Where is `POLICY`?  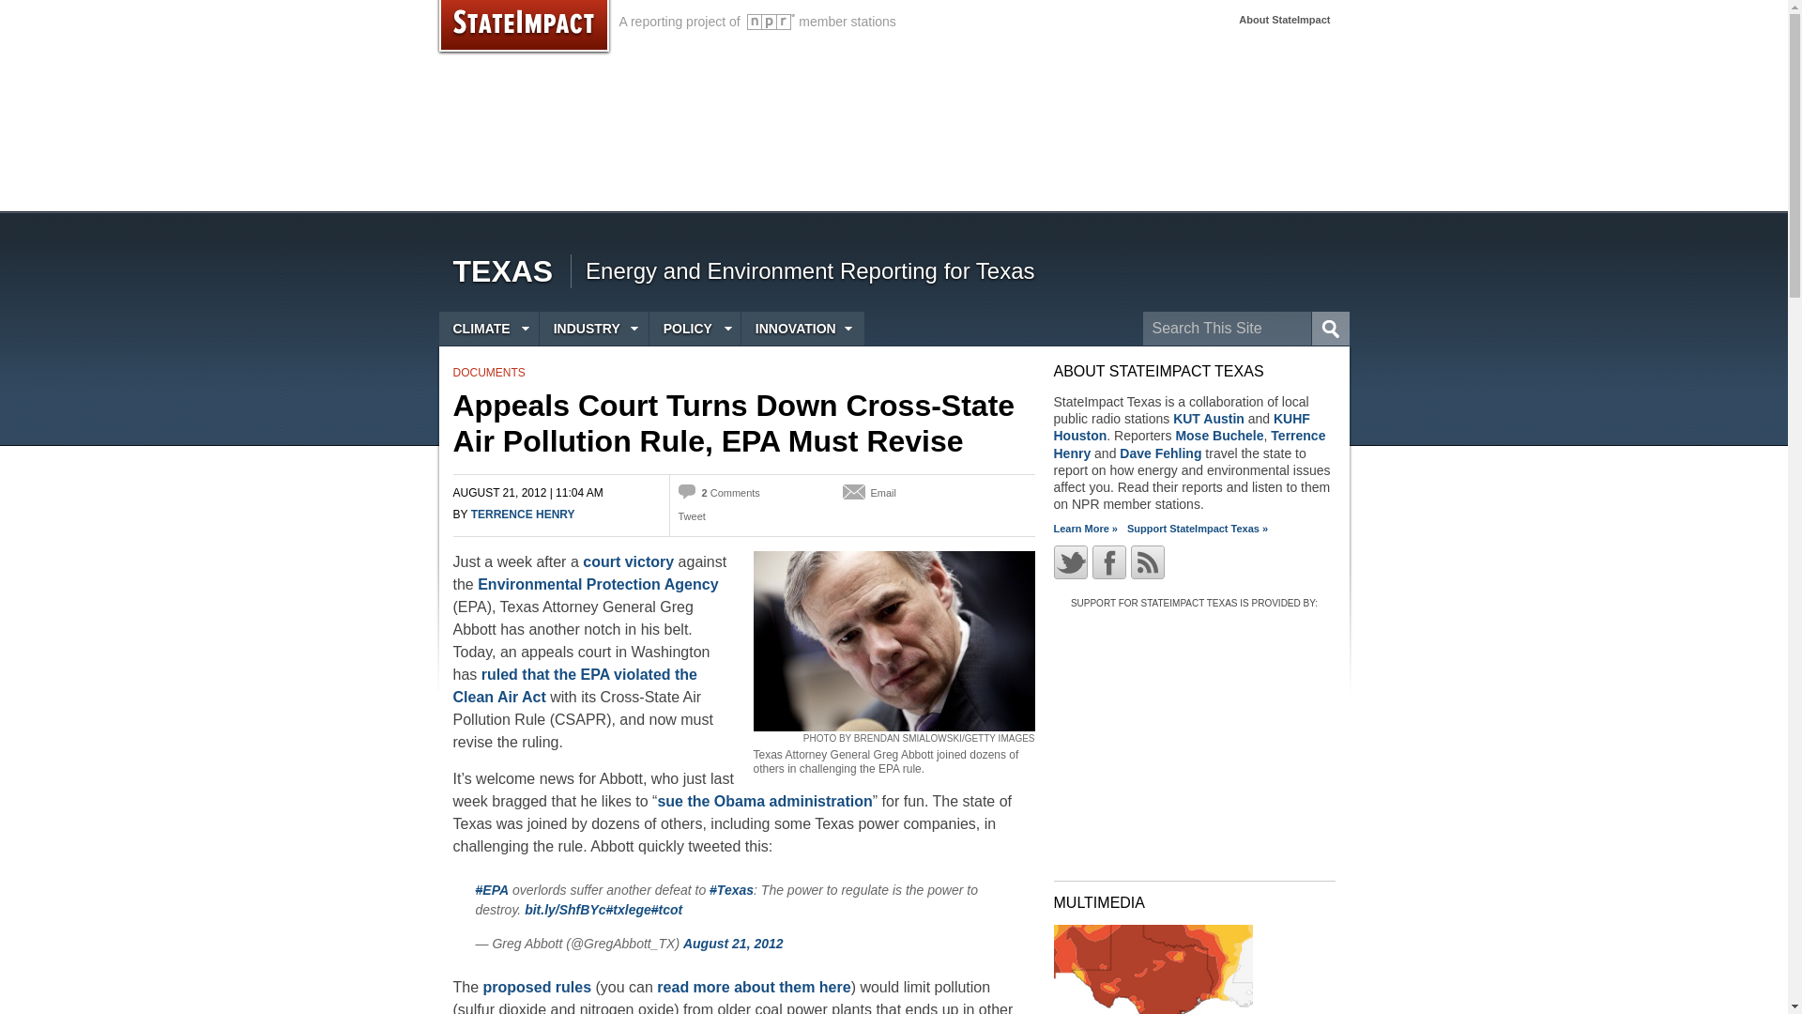
POLICY is located at coordinates (695, 329).